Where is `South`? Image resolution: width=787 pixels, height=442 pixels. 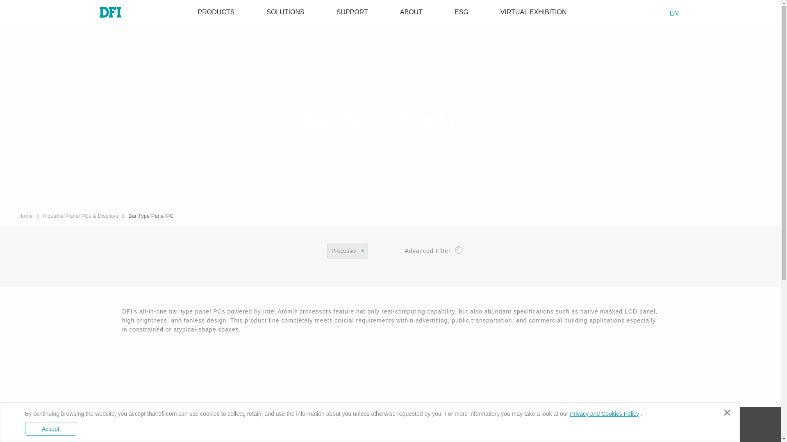
South is located at coordinates (648, 13).